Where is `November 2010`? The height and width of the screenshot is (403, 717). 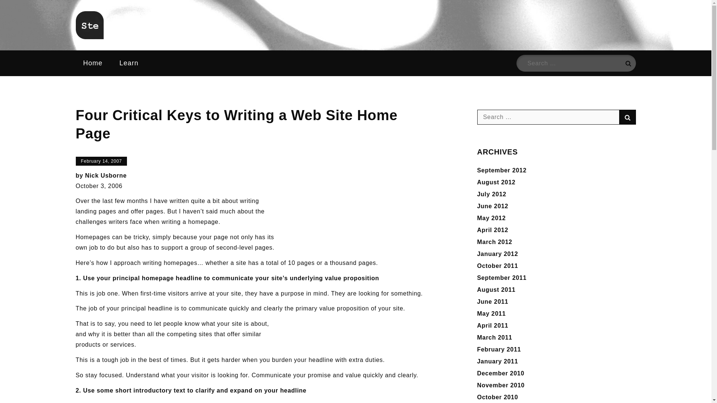
November 2010 is located at coordinates (501, 385).